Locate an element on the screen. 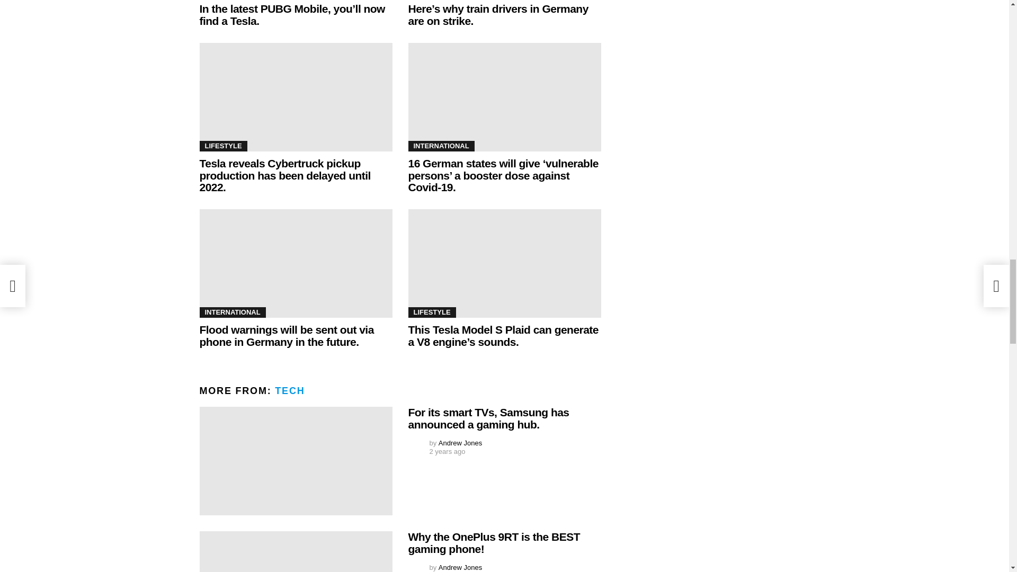  LIFESTYLE is located at coordinates (223, 146).